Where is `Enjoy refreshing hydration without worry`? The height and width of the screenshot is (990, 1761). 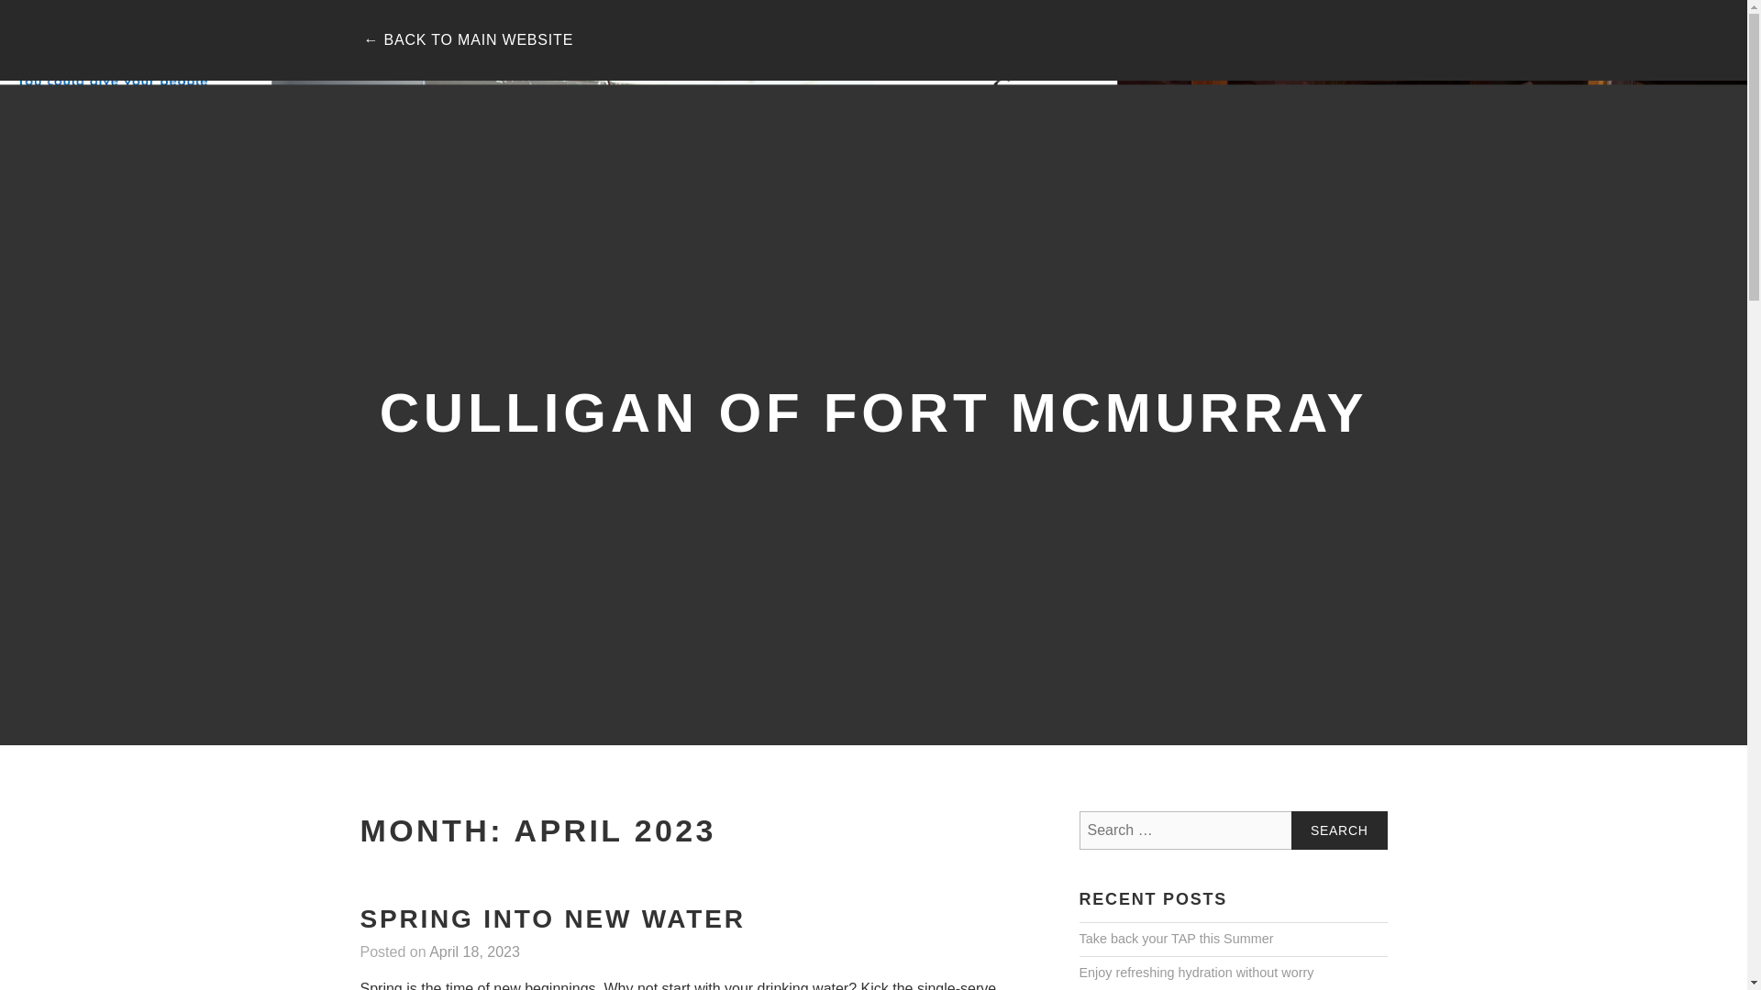 Enjoy refreshing hydration without worry is located at coordinates (1196, 973).